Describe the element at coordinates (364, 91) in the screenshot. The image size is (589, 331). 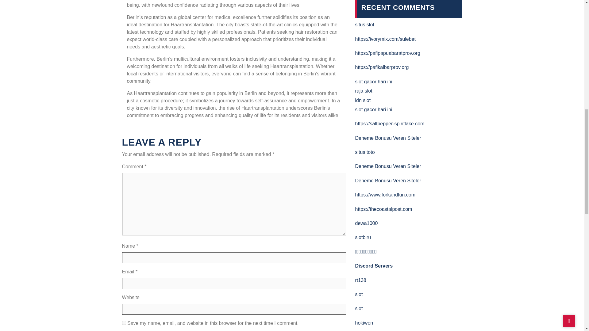
I see `raja slot` at that location.